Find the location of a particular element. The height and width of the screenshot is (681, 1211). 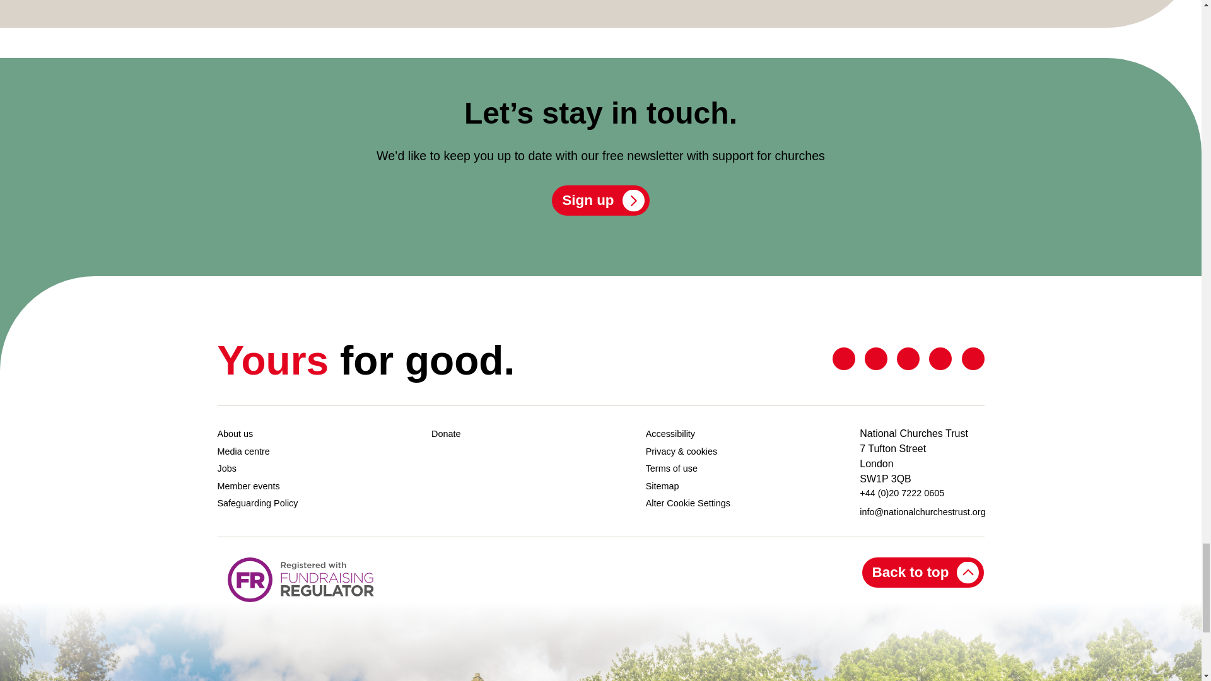

Youtube is located at coordinates (940, 359).